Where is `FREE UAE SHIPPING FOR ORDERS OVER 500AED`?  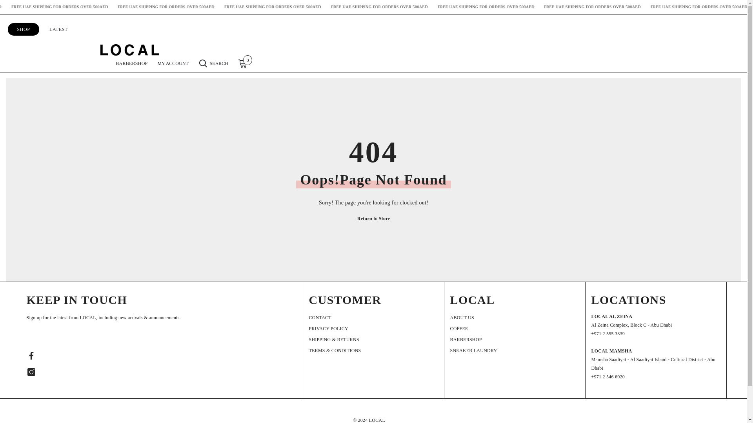 FREE UAE SHIPPING FOR ORDERS OVER 500AED is located at coordinates (26, 7).